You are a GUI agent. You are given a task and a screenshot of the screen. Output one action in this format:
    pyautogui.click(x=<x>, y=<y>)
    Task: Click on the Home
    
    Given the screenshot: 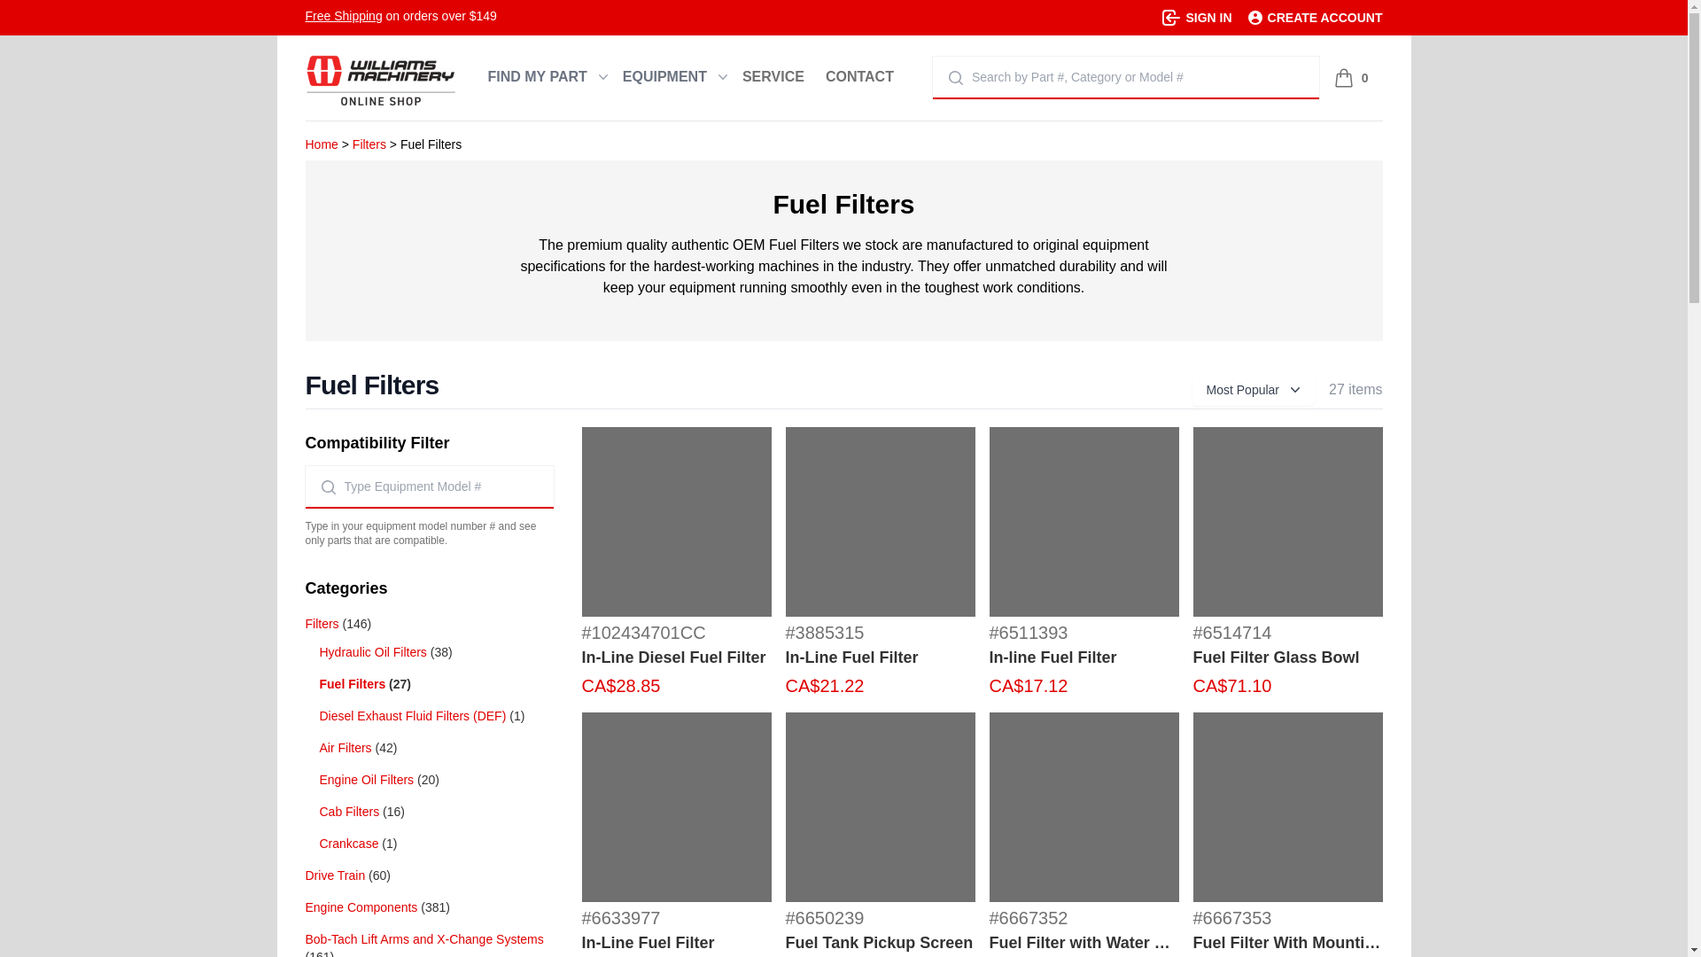 What is the action you would take?
    pyautogui.click(x=321, y=144)
    